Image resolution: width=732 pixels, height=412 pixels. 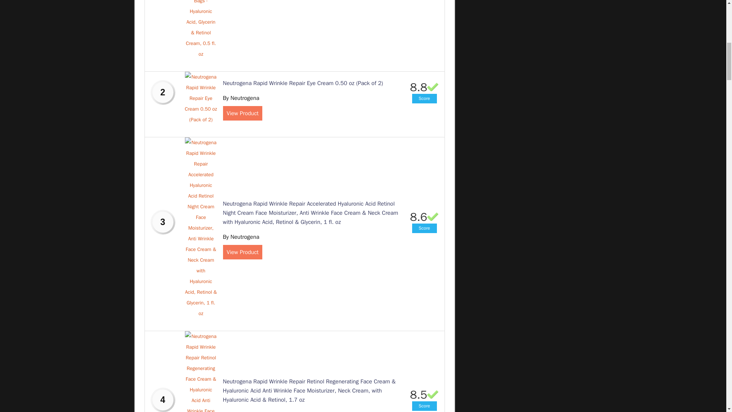 I want to click on View Product, so click(x=242, y=113).